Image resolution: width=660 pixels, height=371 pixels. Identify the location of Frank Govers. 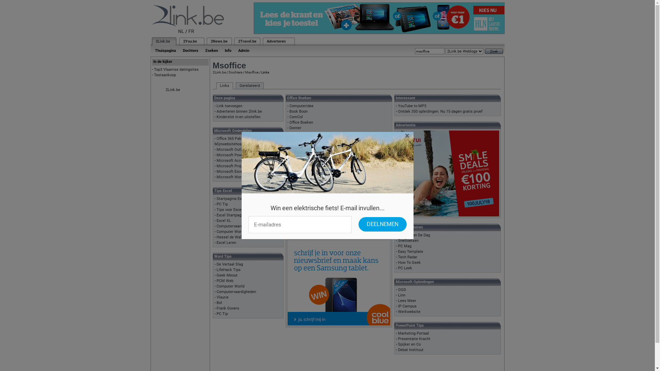
(228, 308).